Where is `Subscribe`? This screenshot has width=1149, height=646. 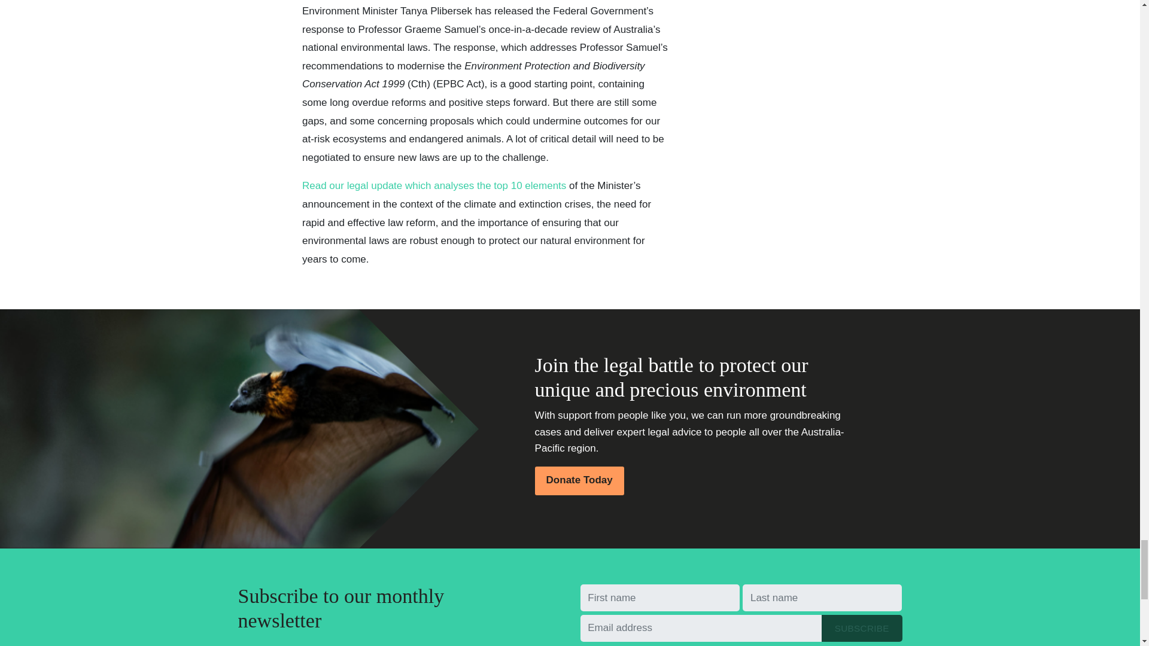 Subscribe is located at coordinates (862, 628).